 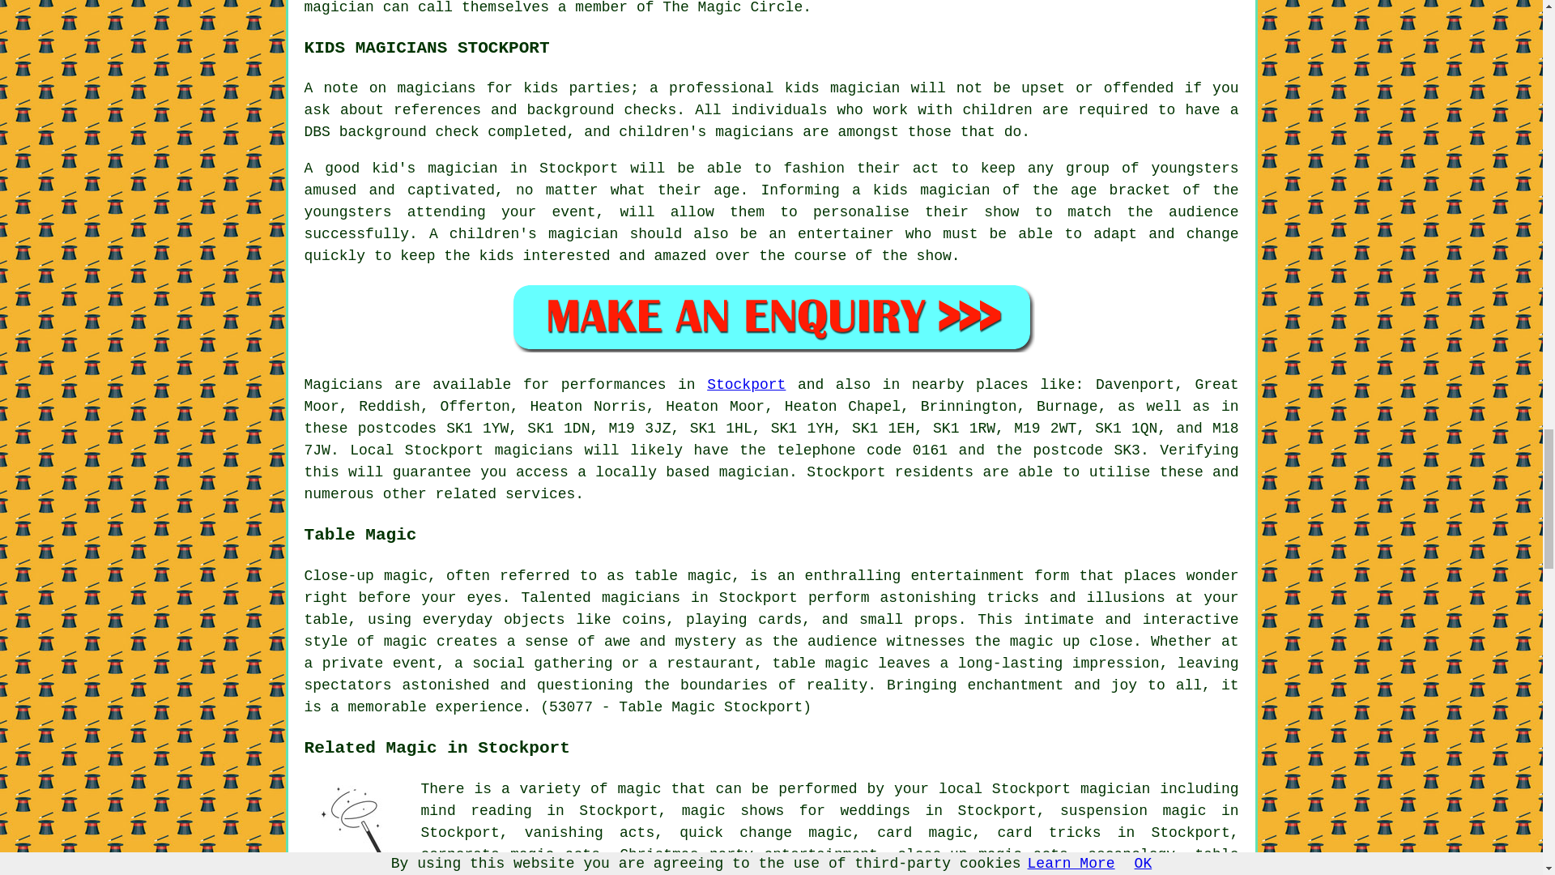 I want to click on magicians, so click(x=534, y=450).